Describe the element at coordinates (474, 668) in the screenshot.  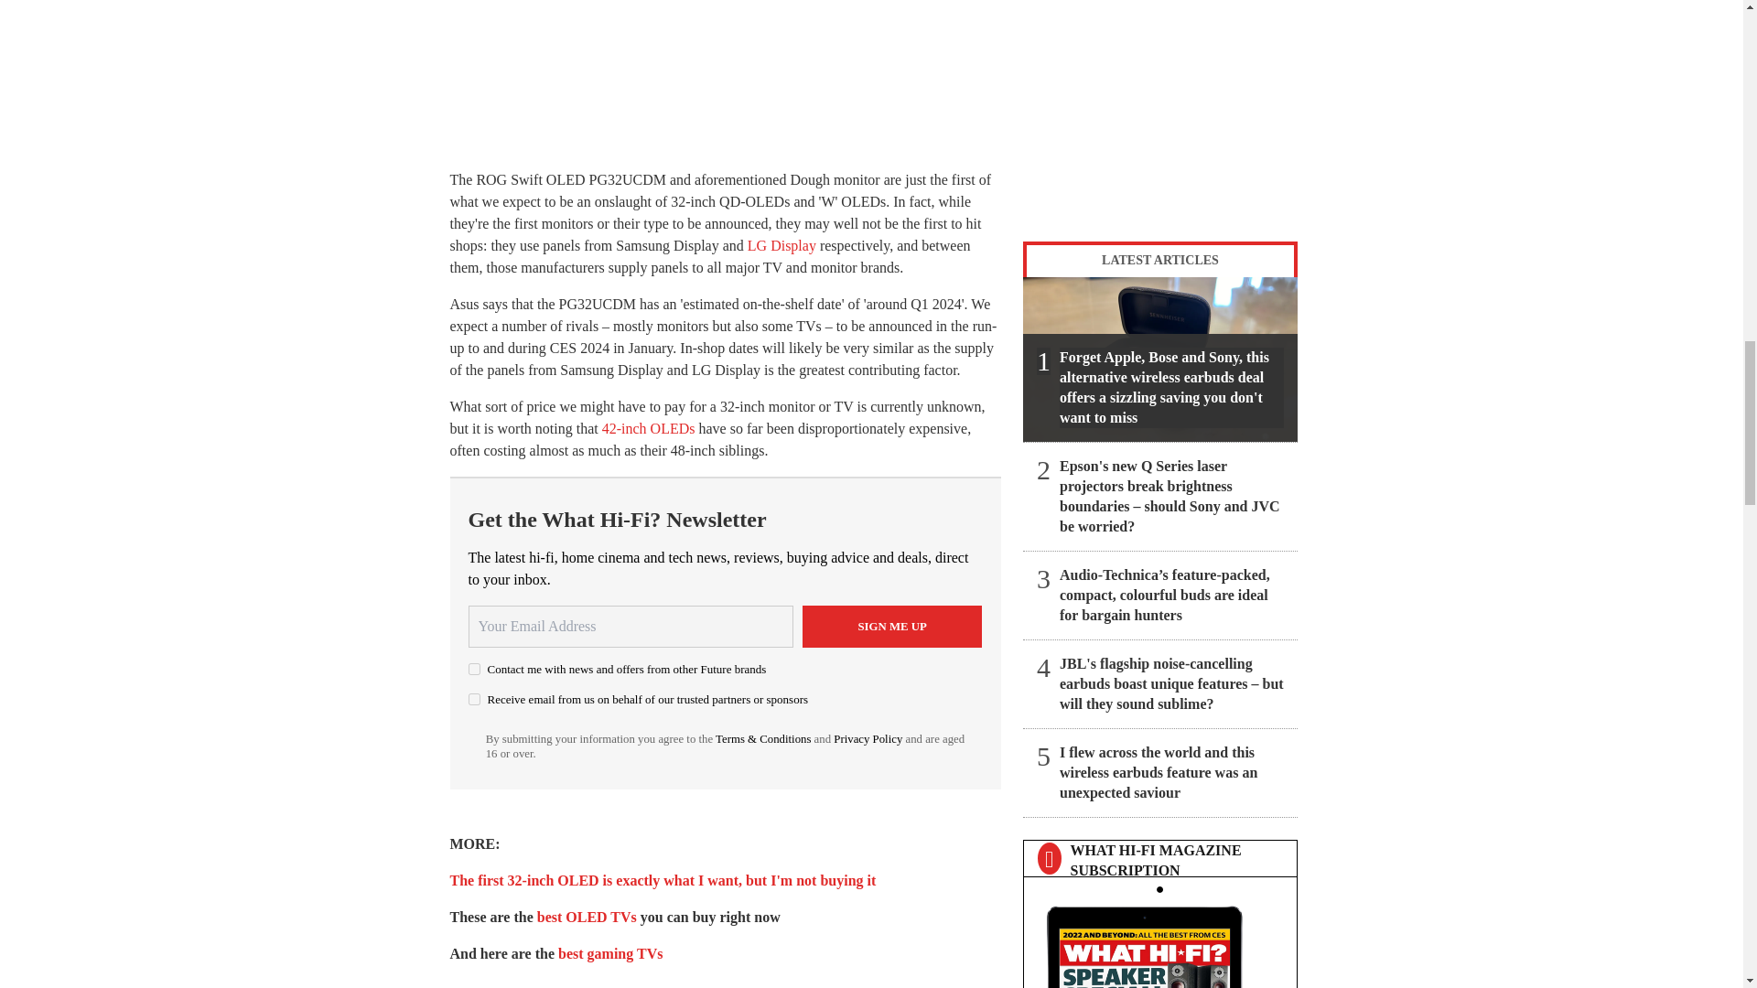
I see `on` at that location.